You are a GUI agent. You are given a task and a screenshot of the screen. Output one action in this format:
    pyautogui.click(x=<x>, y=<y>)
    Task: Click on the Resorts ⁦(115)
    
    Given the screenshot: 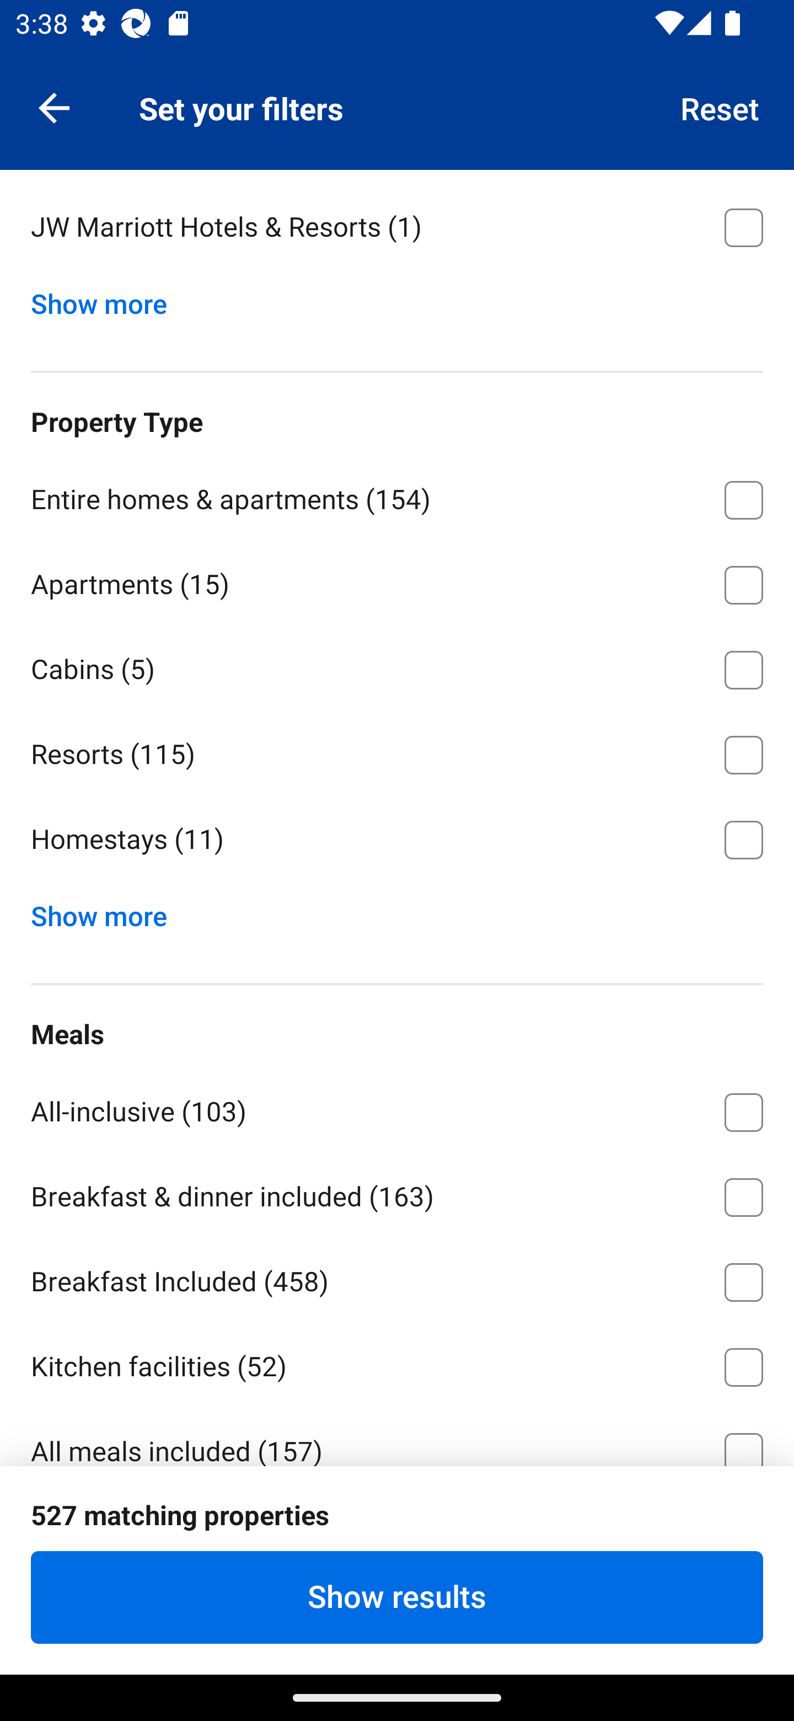 What is the action you would take?
    pyautogui.click(x=397, y=751)
    